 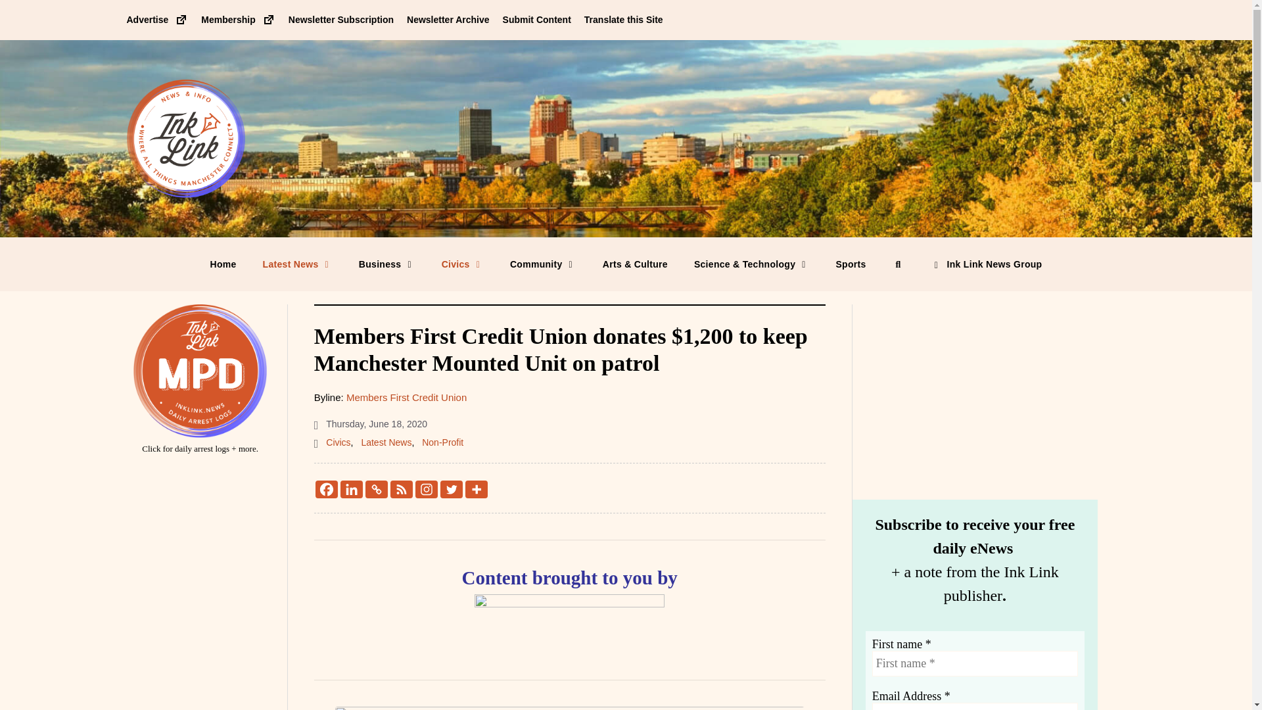 What do you see at coordinates (341, 19) in the screenshot?
I see `Newsletter Subscription` at bounding box center [341, 19].